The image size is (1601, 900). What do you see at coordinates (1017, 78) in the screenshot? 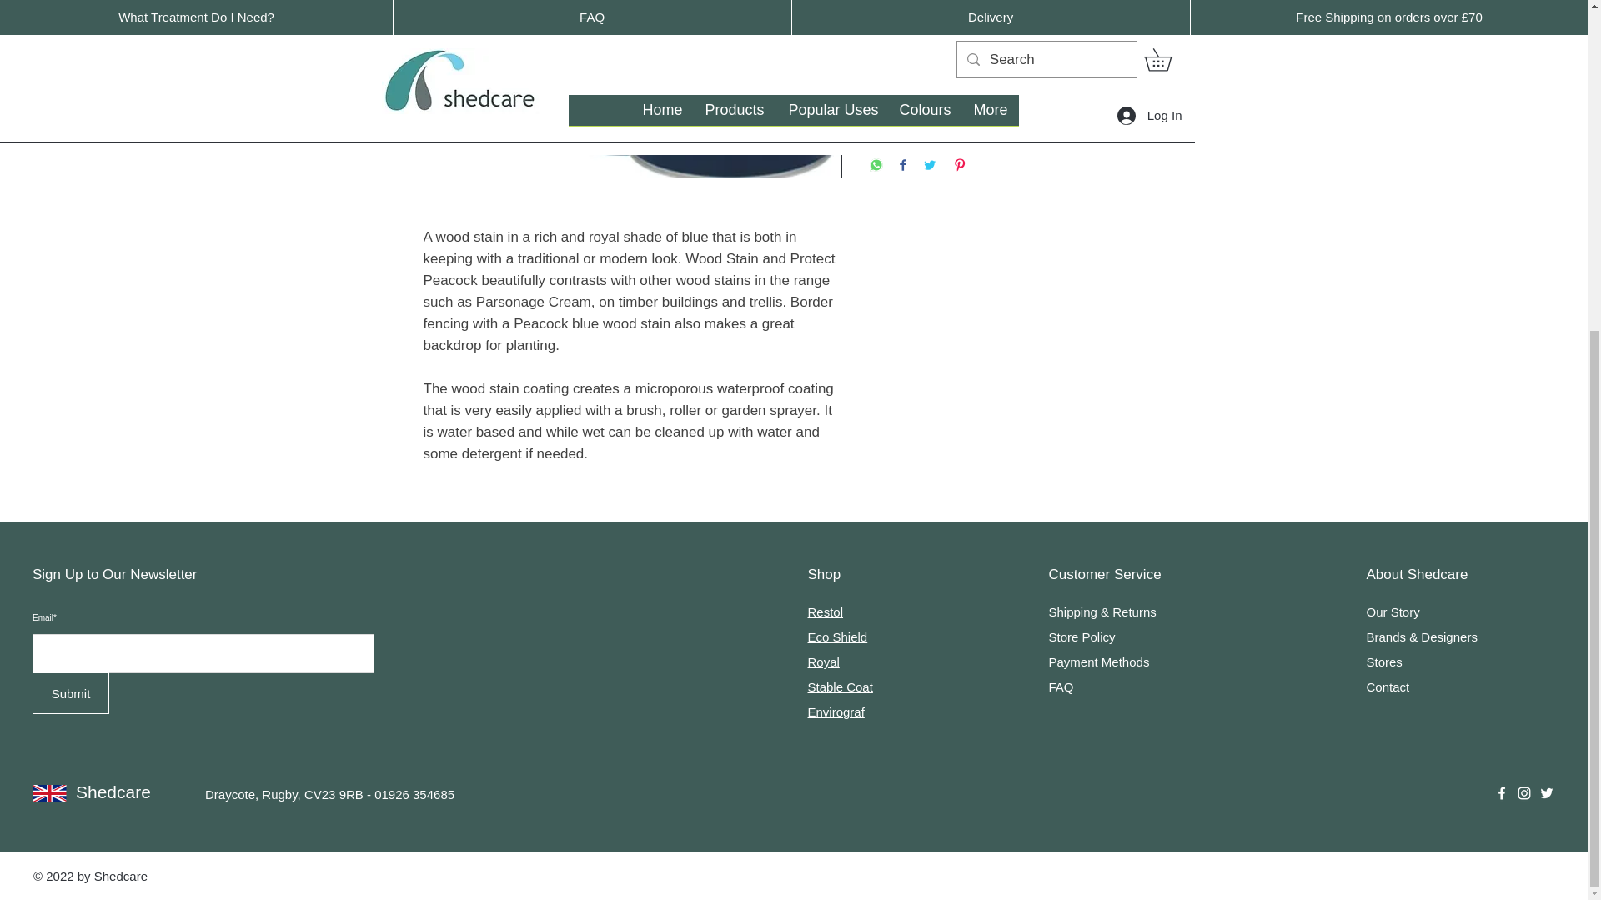
I see `Product Details` at bounding box center [1017, 78].